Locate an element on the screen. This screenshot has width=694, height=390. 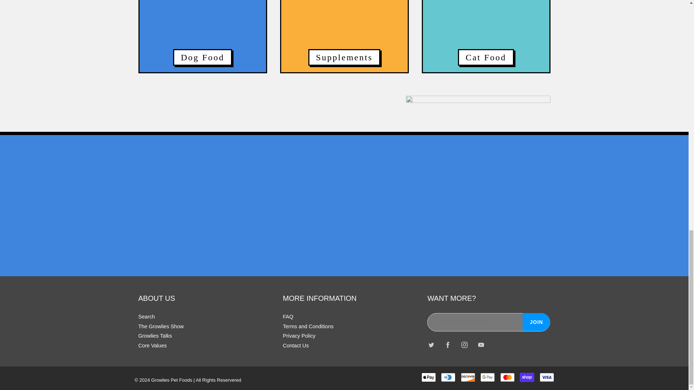
Facebook is located at coordinates (448, 345).